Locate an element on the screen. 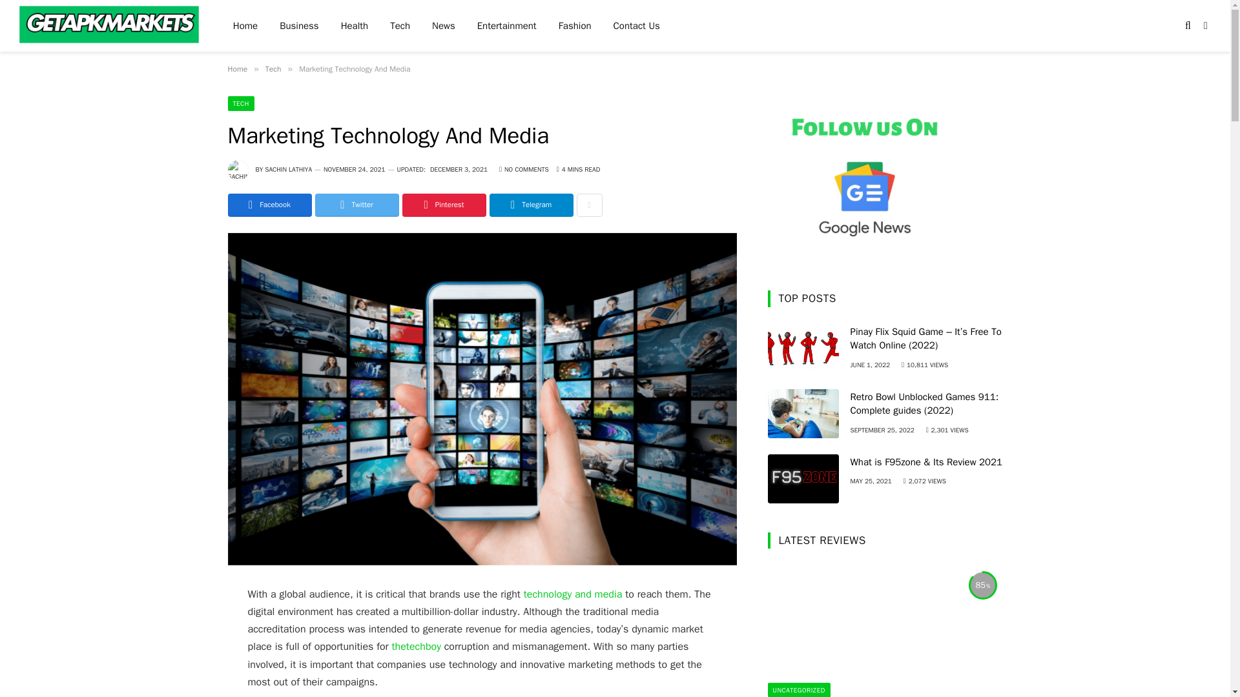 This screenshot has height=697, width=1240. Switch to Dark Design - easier on eyes. is located at coordinates (1204, 26).